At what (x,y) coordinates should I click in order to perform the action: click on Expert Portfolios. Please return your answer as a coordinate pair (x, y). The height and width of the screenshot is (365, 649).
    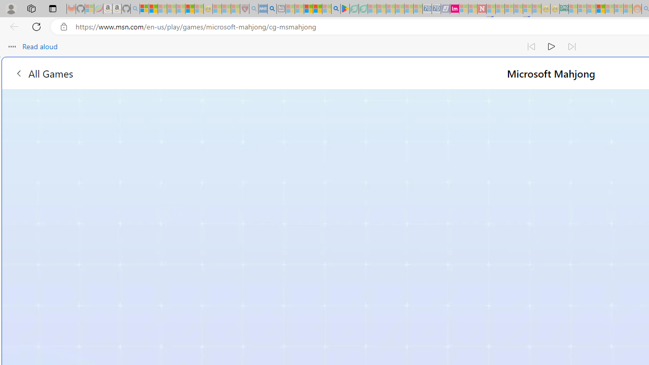
    Looking at the image, I should click on (600, 9).